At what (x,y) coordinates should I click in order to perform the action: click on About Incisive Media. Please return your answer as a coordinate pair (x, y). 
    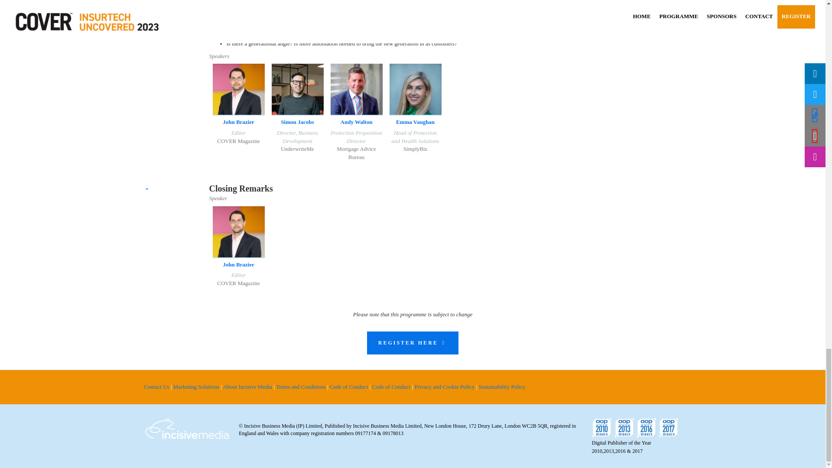
    Looking at the image, I should click on (248, 387).